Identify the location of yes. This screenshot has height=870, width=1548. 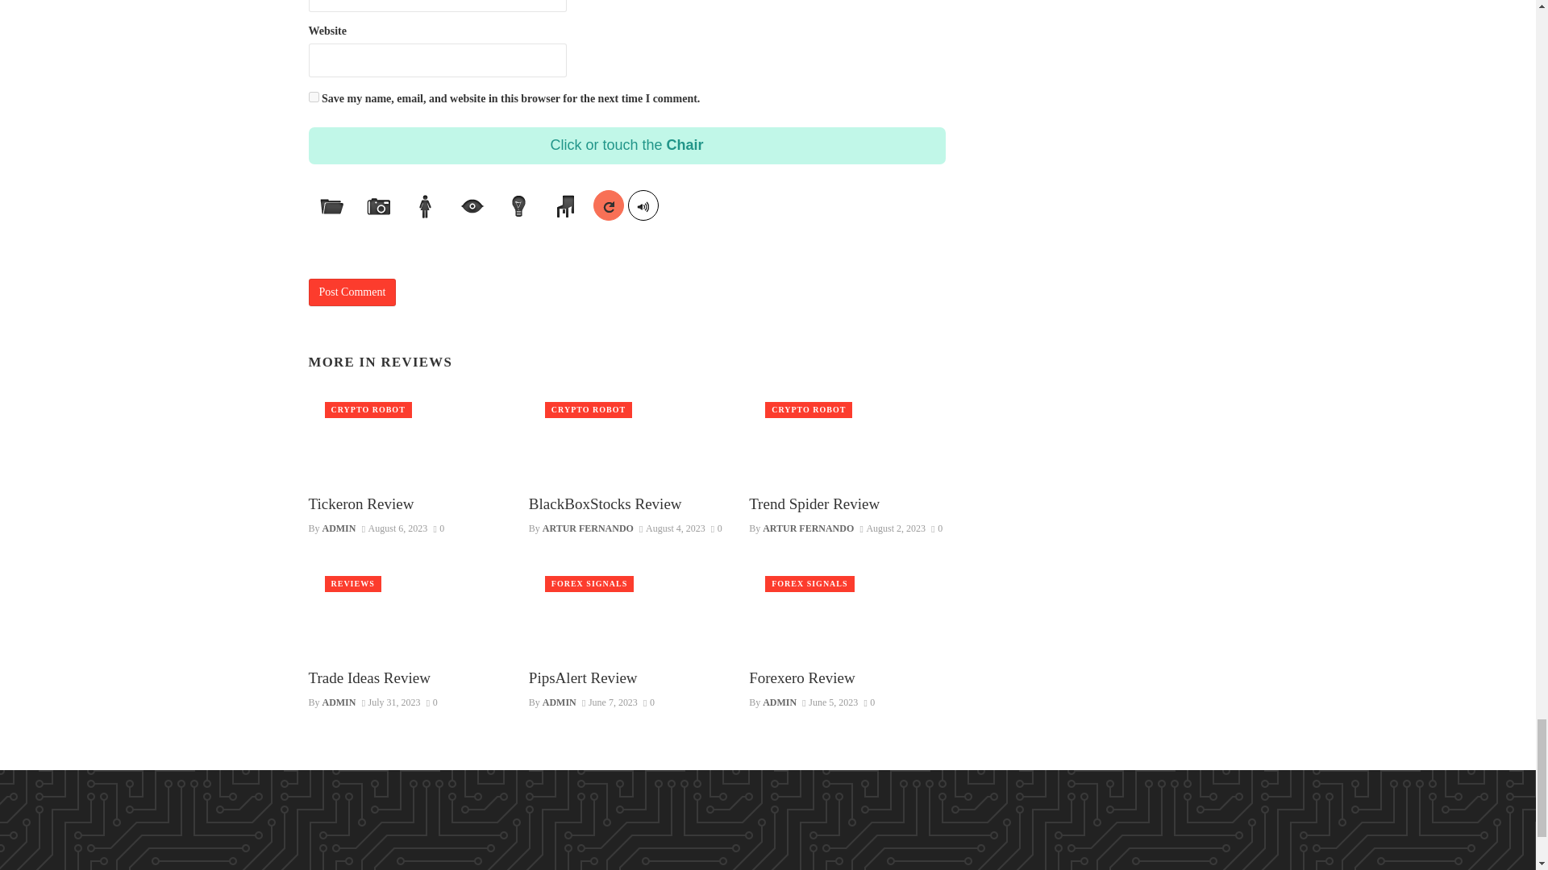
(313, 97).